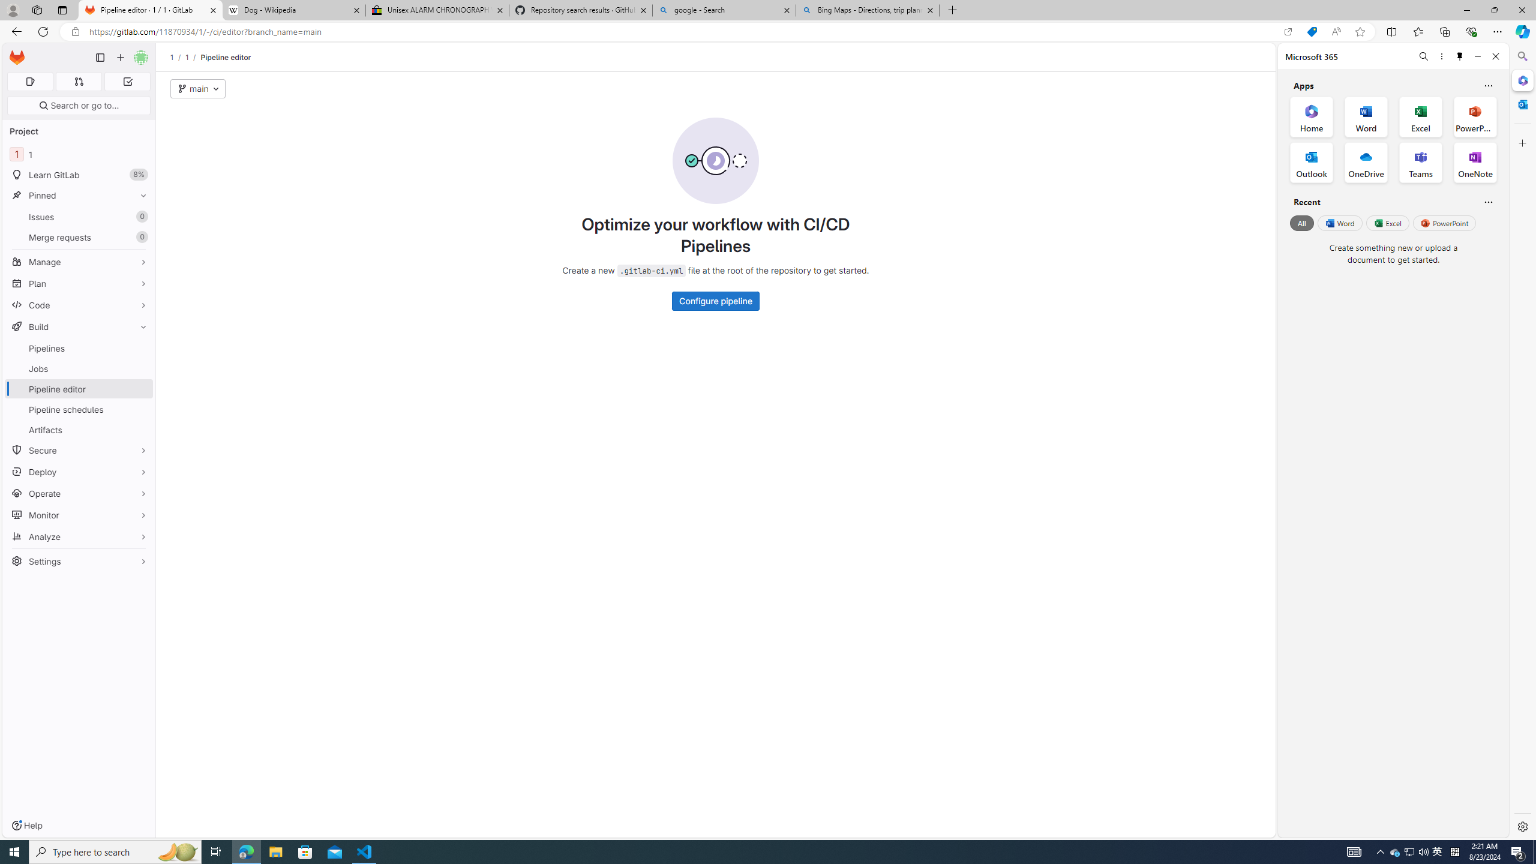  Describe the element at coordinates (1387, 223) in the screenshot. I see `Excel` at that location.